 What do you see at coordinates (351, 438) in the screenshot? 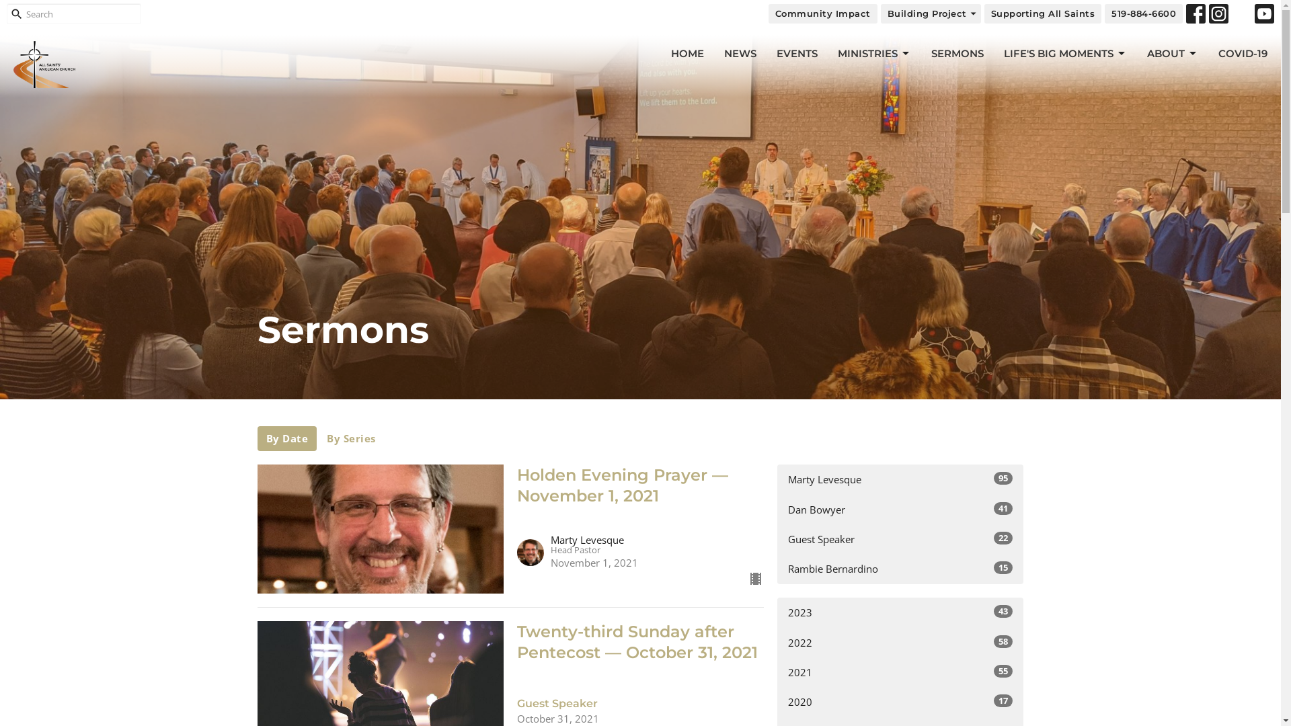
I see `By Series` at bounding box center [351, 438].